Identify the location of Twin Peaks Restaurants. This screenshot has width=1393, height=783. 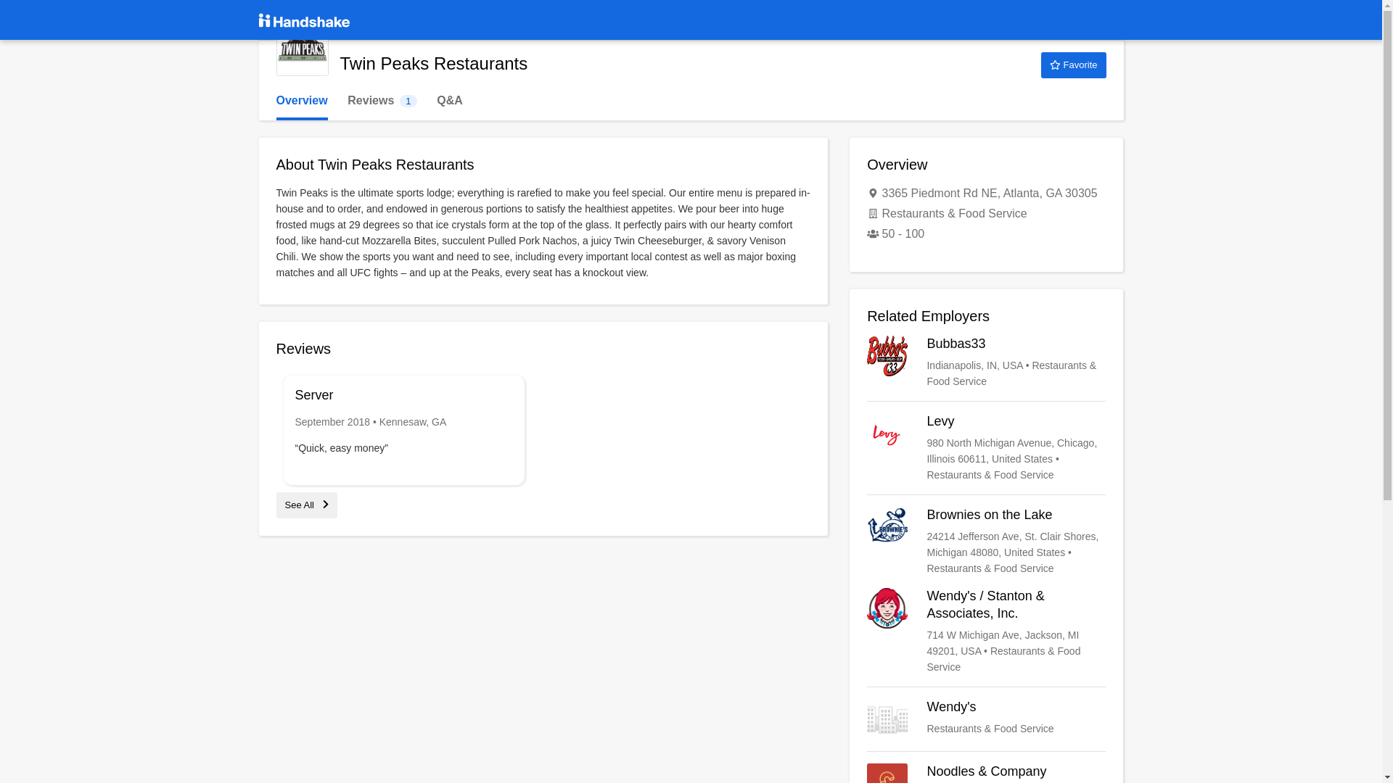
(302, 49).